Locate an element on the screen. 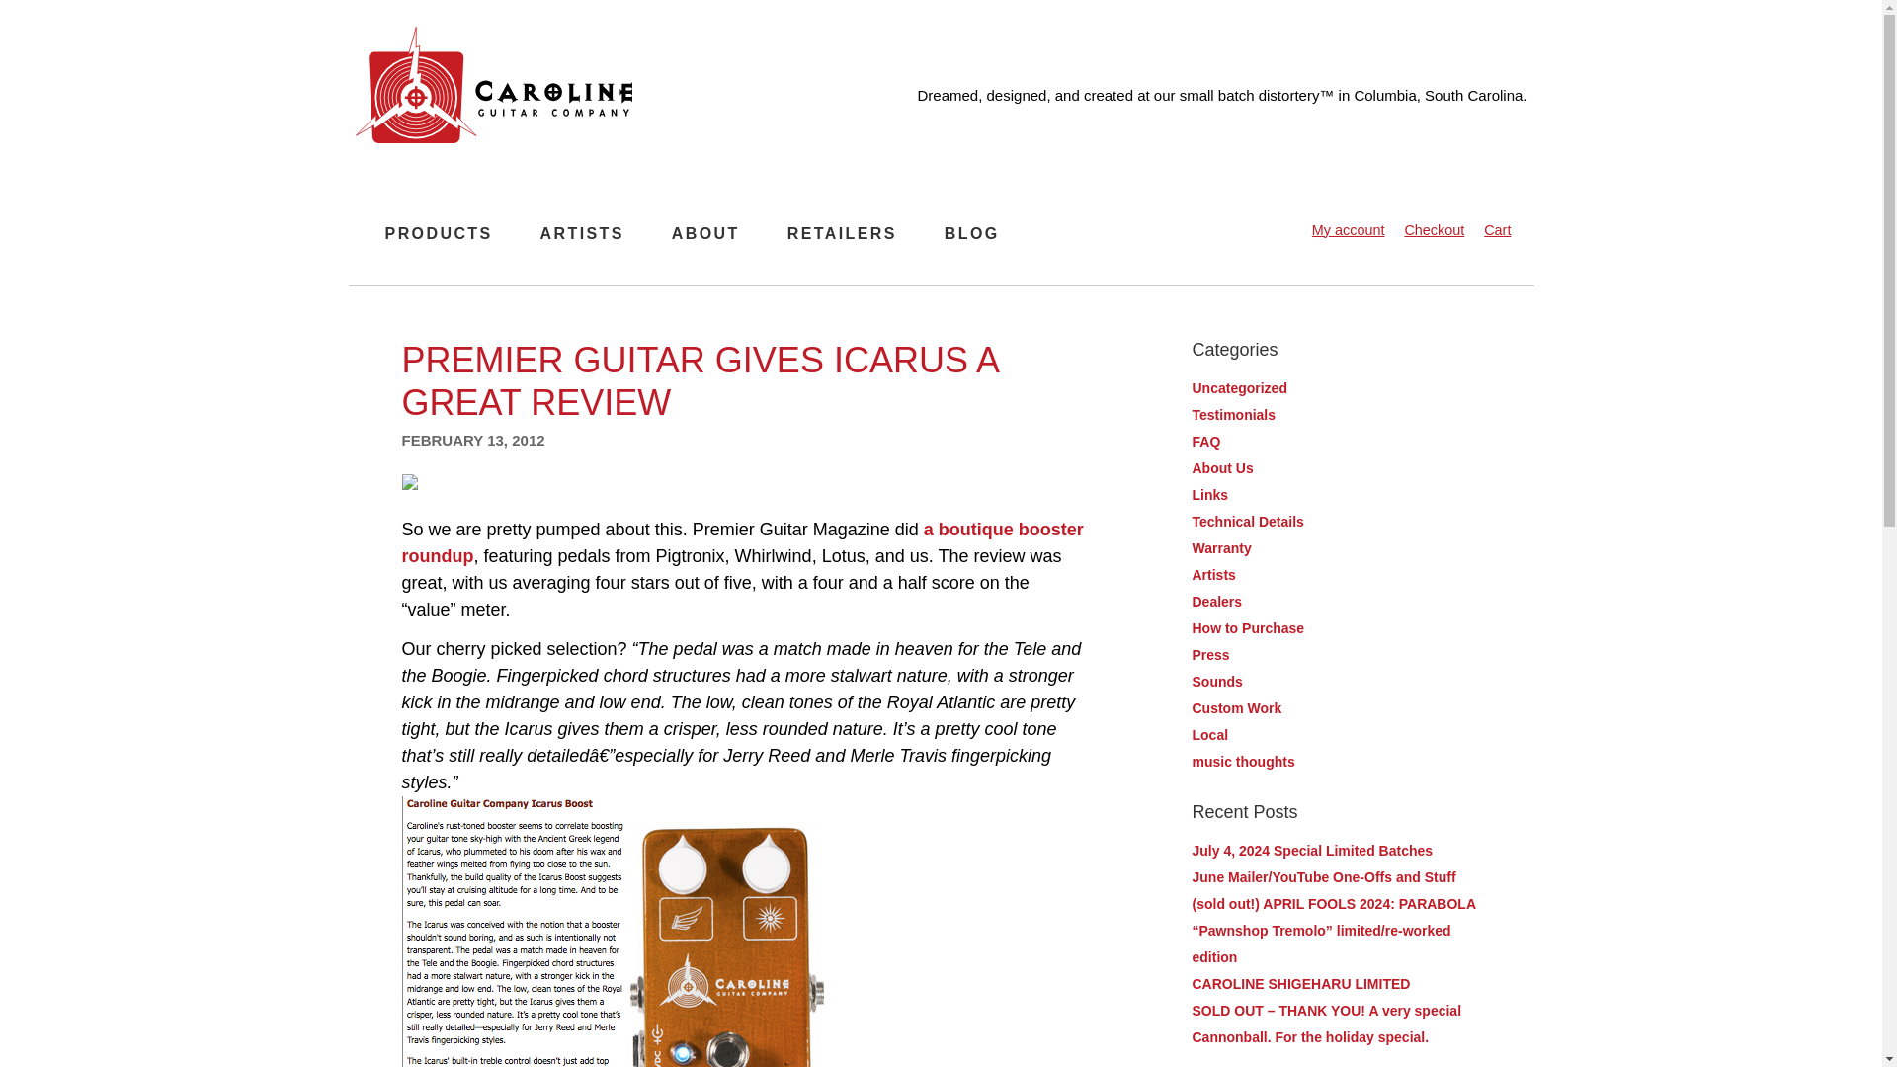 The width and height of the screenshot is (1897, 1067). Uncategorized is located at coordinates (1238, 387).